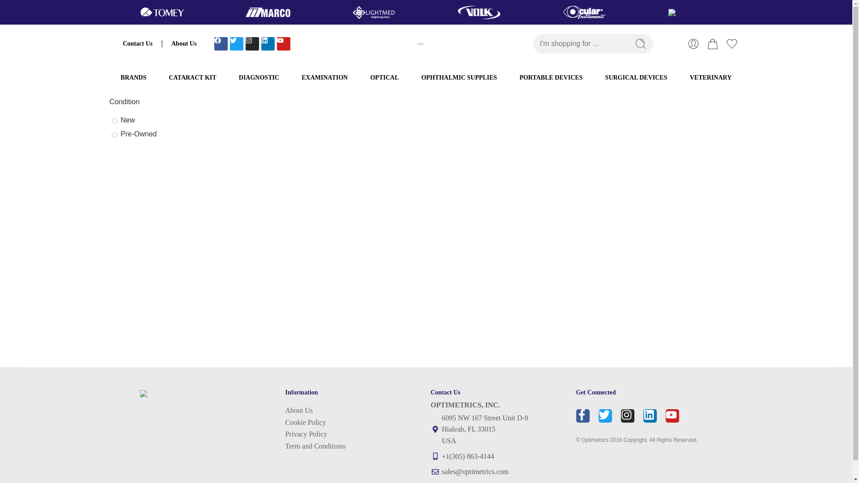 The width and height of the screenshot is (859, 483). I want to click on optimetrics-logo-03, so click(194, 393).